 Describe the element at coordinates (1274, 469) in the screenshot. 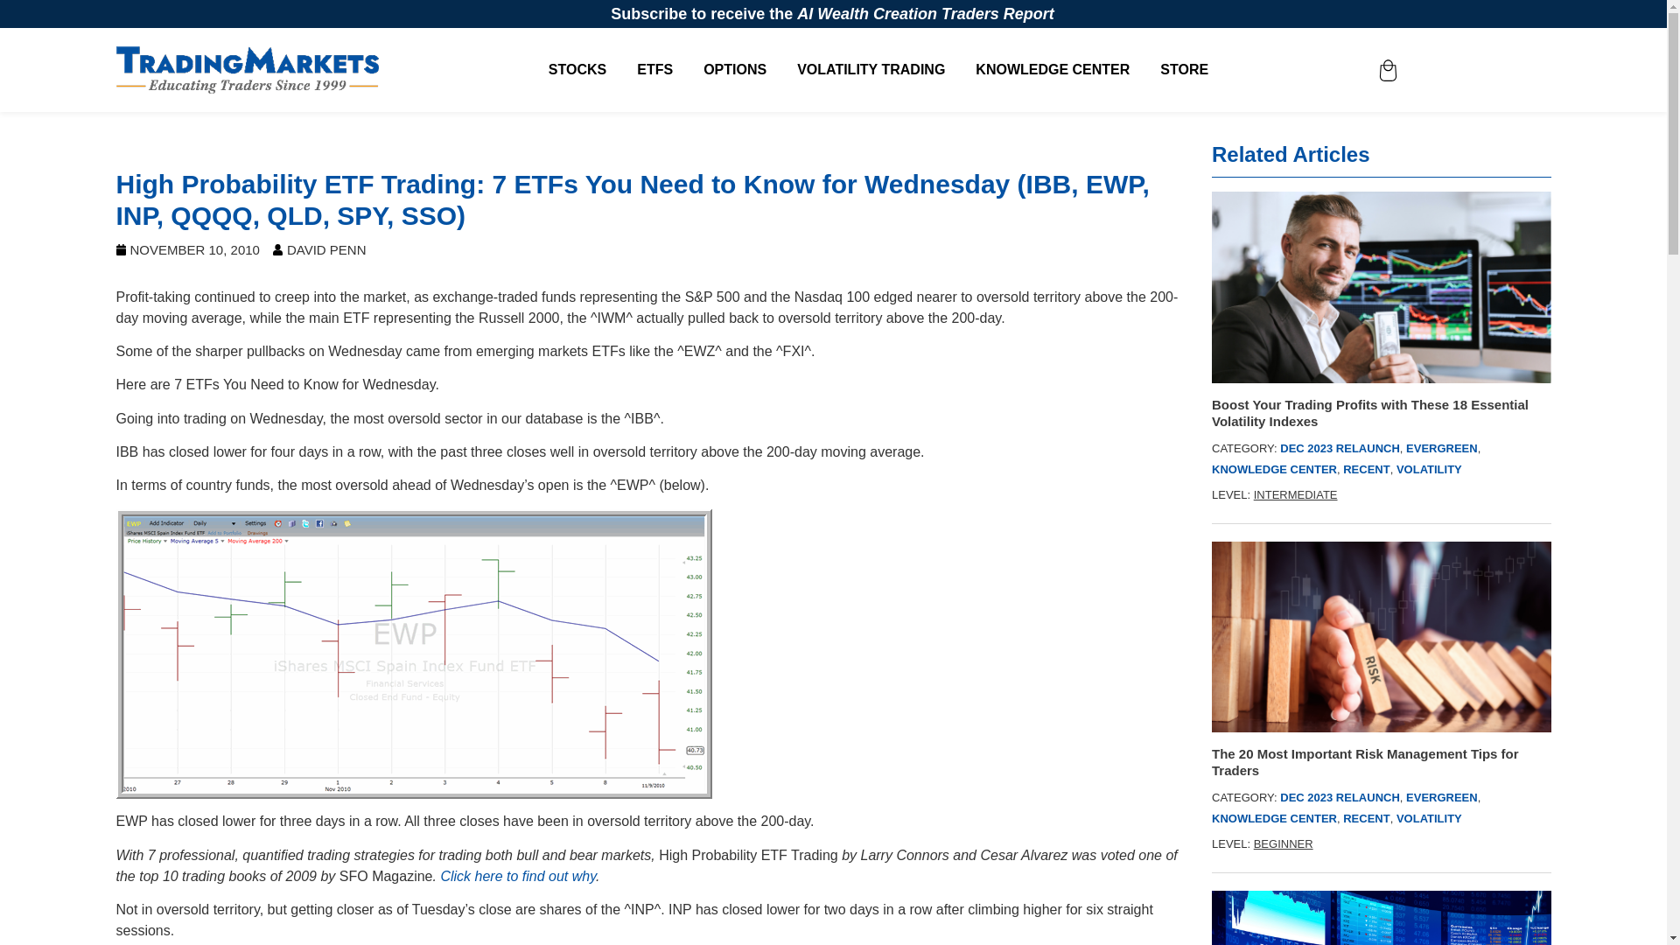

I see `KNOWLEDGE CENTER` at that location.